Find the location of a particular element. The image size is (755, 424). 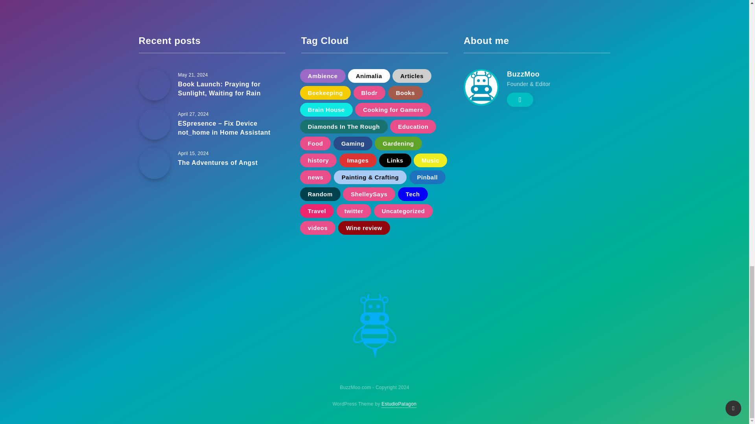

Beekeeping is located at coordinates (325, 93).